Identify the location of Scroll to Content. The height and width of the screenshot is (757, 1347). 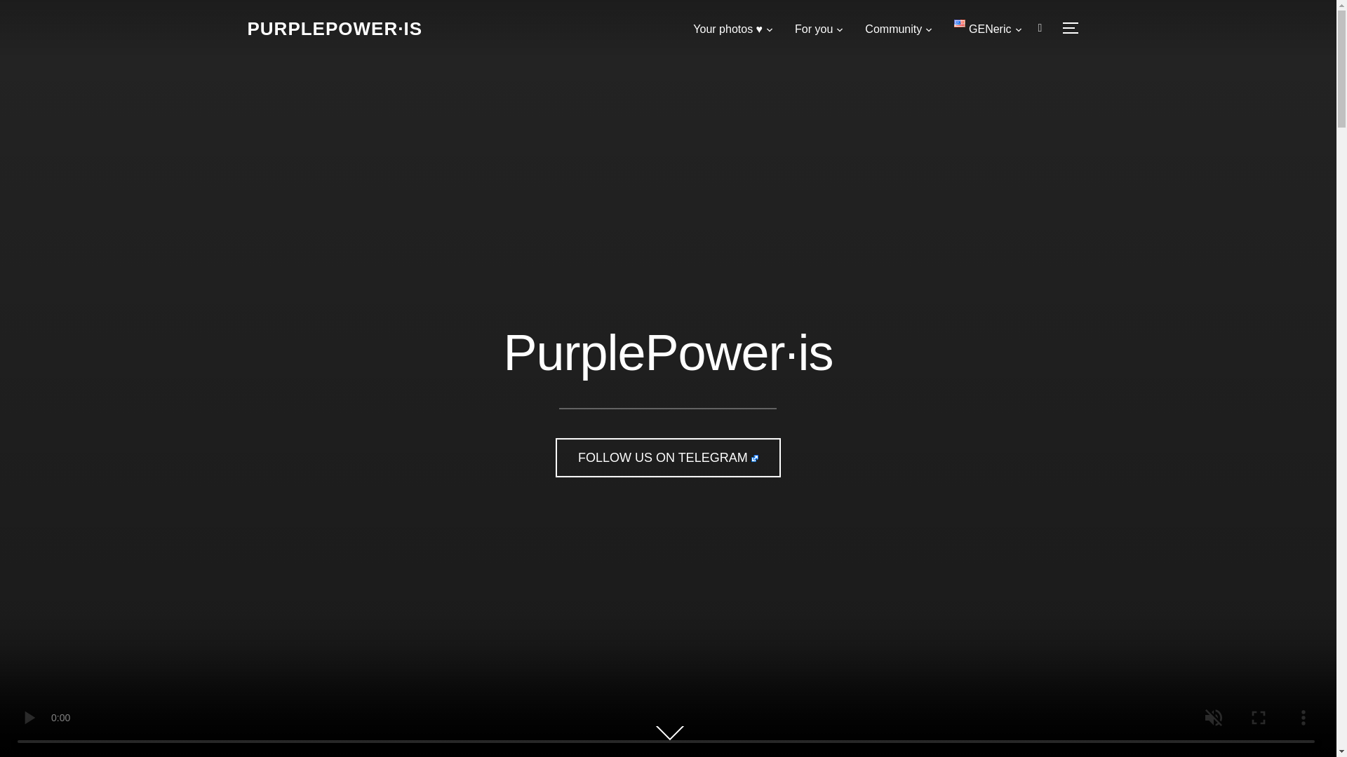
(673, 734).